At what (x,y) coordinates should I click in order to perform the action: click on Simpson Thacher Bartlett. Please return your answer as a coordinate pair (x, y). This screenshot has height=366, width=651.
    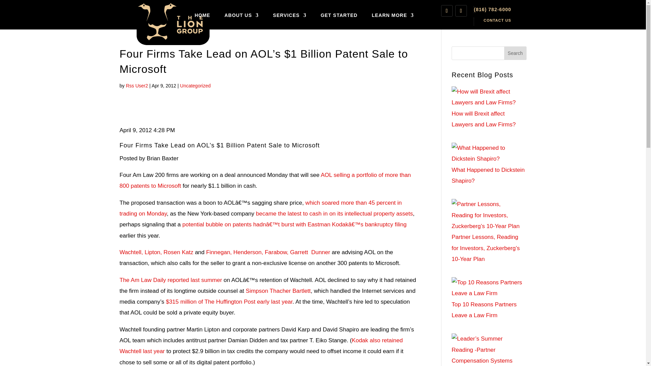
    Looking at the image, I should click on (278, 291).